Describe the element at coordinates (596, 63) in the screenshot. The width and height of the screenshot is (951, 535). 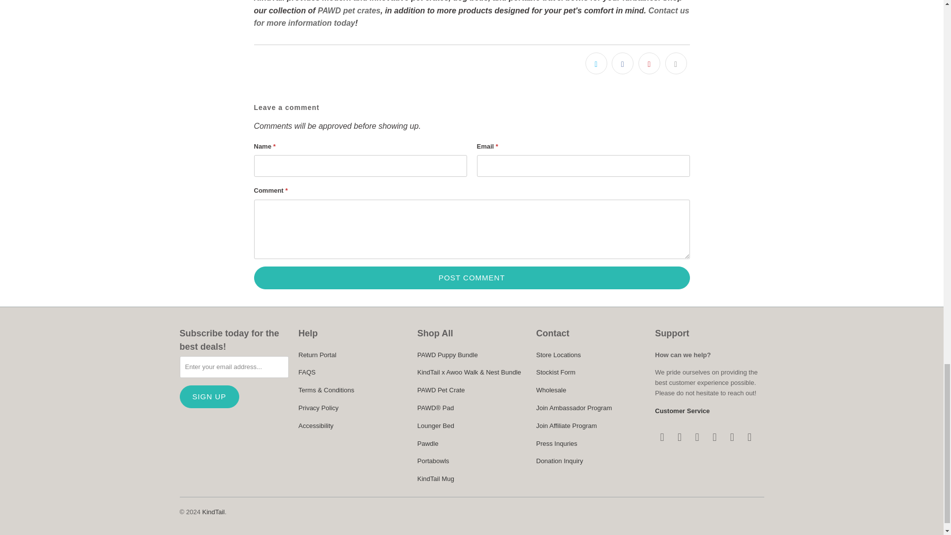
I see `Share this on Twitter` at that location.